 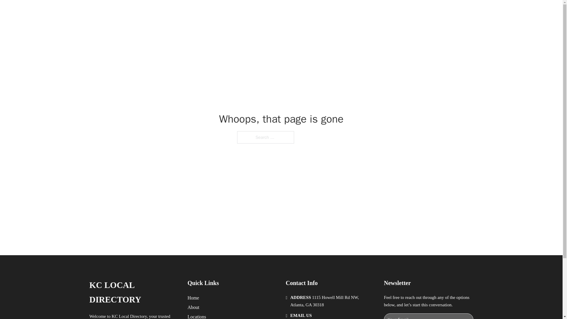 What do you see at coordinates (193, 298) in the screenshot?
I see `Home` at bounding box center [193, 298].